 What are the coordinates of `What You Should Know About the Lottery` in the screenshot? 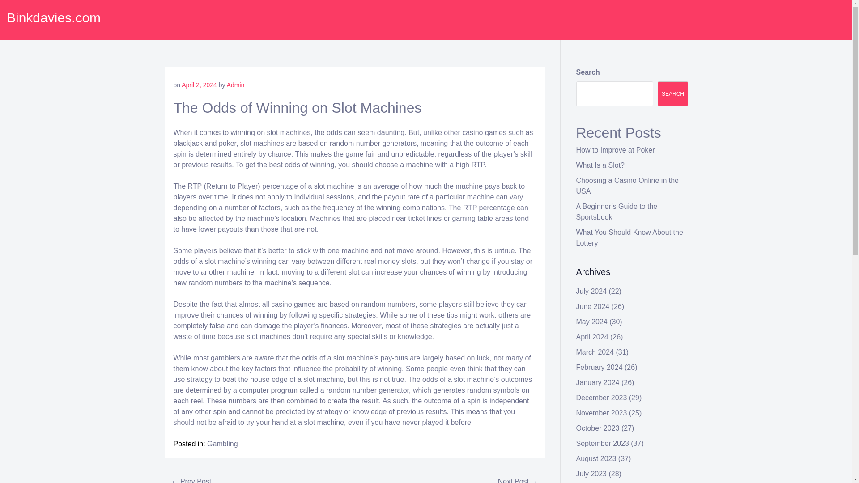 It's located at (629, 237).